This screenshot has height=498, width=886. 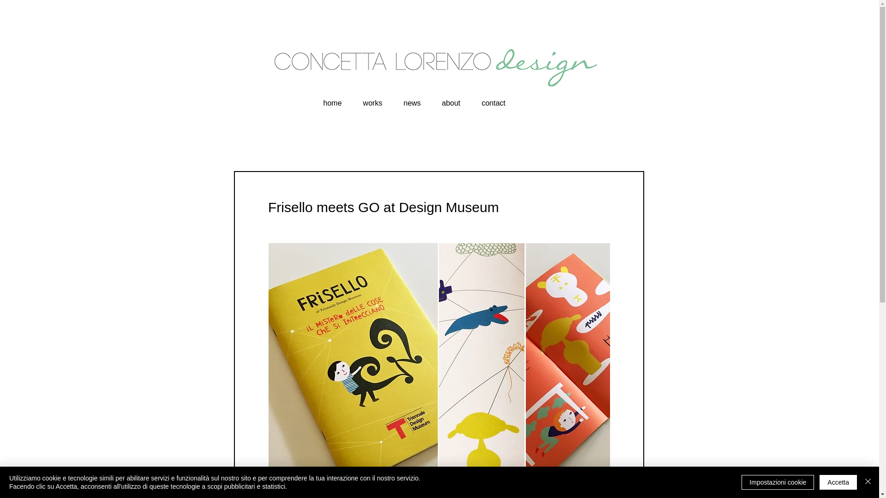 What do you see at coordinates (332, 99) in the screenshot?
I see `home` at bounding box center [332, 99].